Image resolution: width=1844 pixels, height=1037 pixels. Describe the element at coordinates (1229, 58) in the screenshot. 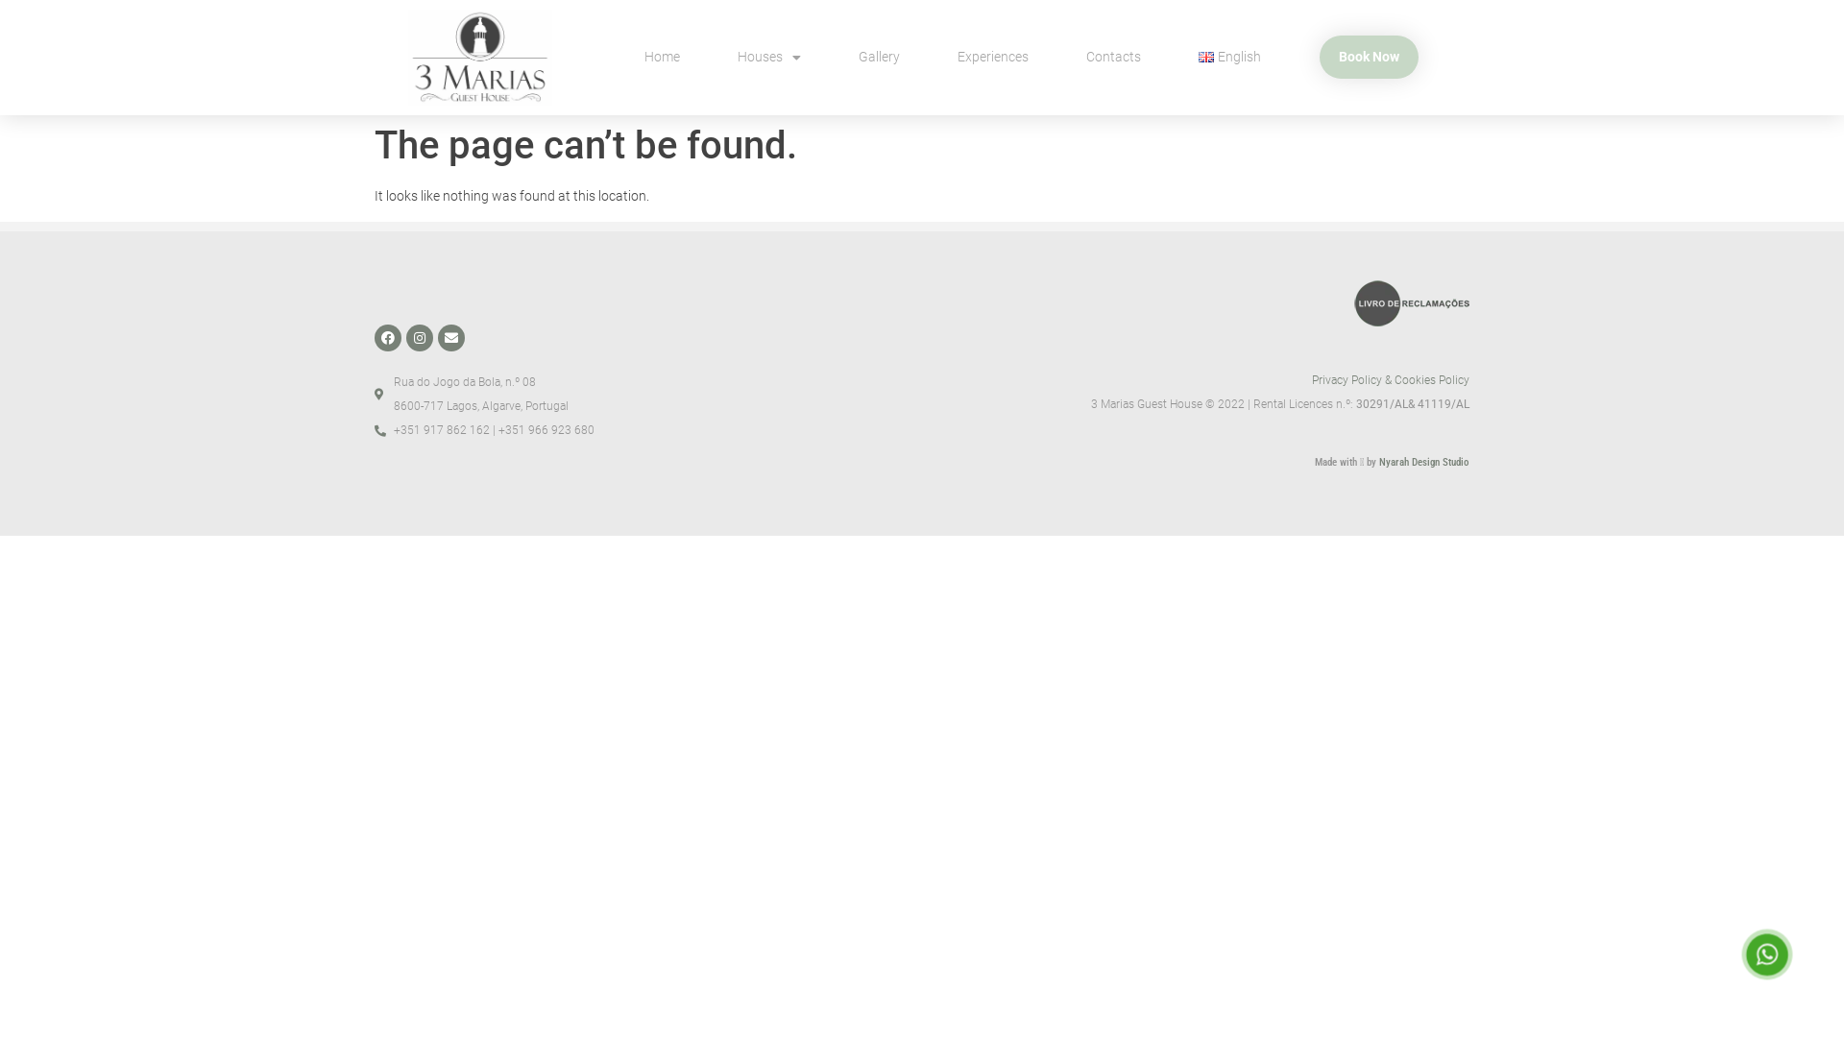

I see `English` at that location.